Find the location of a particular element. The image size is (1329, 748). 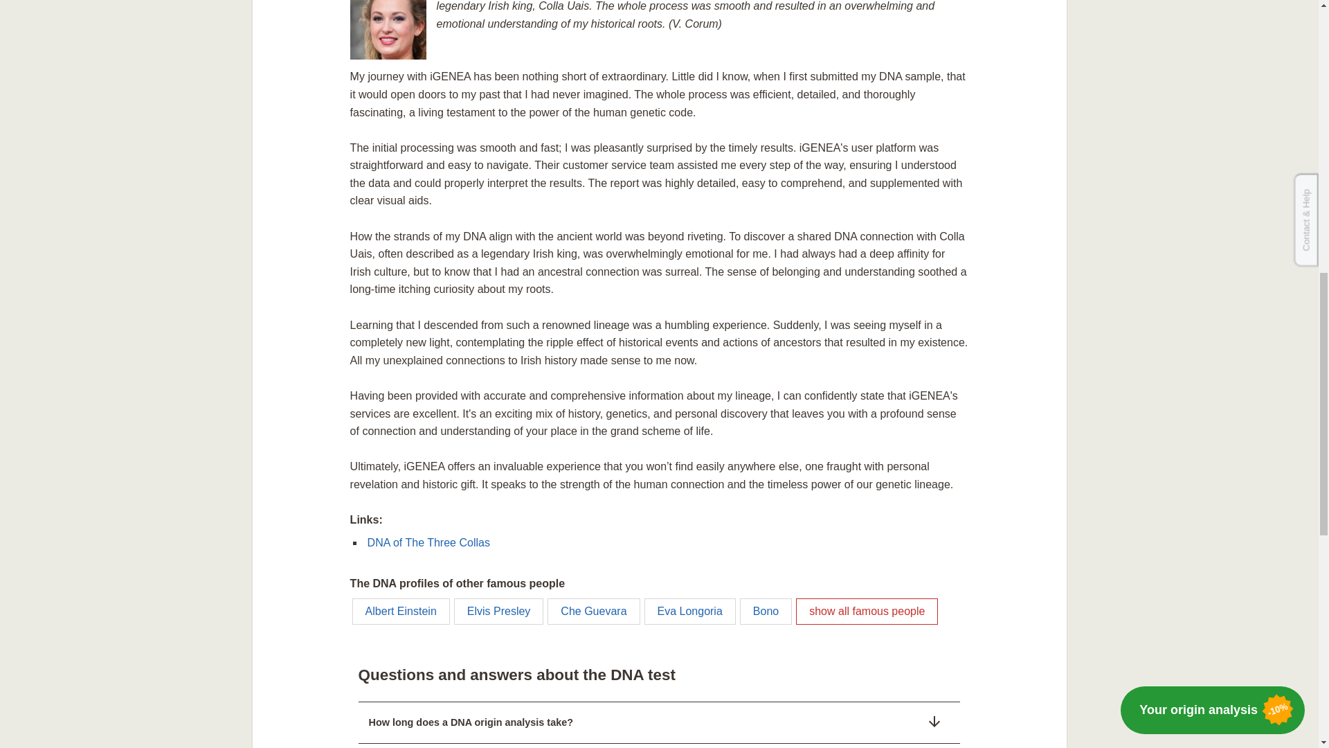

Elvis Presley is located at coordinates (498, 611).